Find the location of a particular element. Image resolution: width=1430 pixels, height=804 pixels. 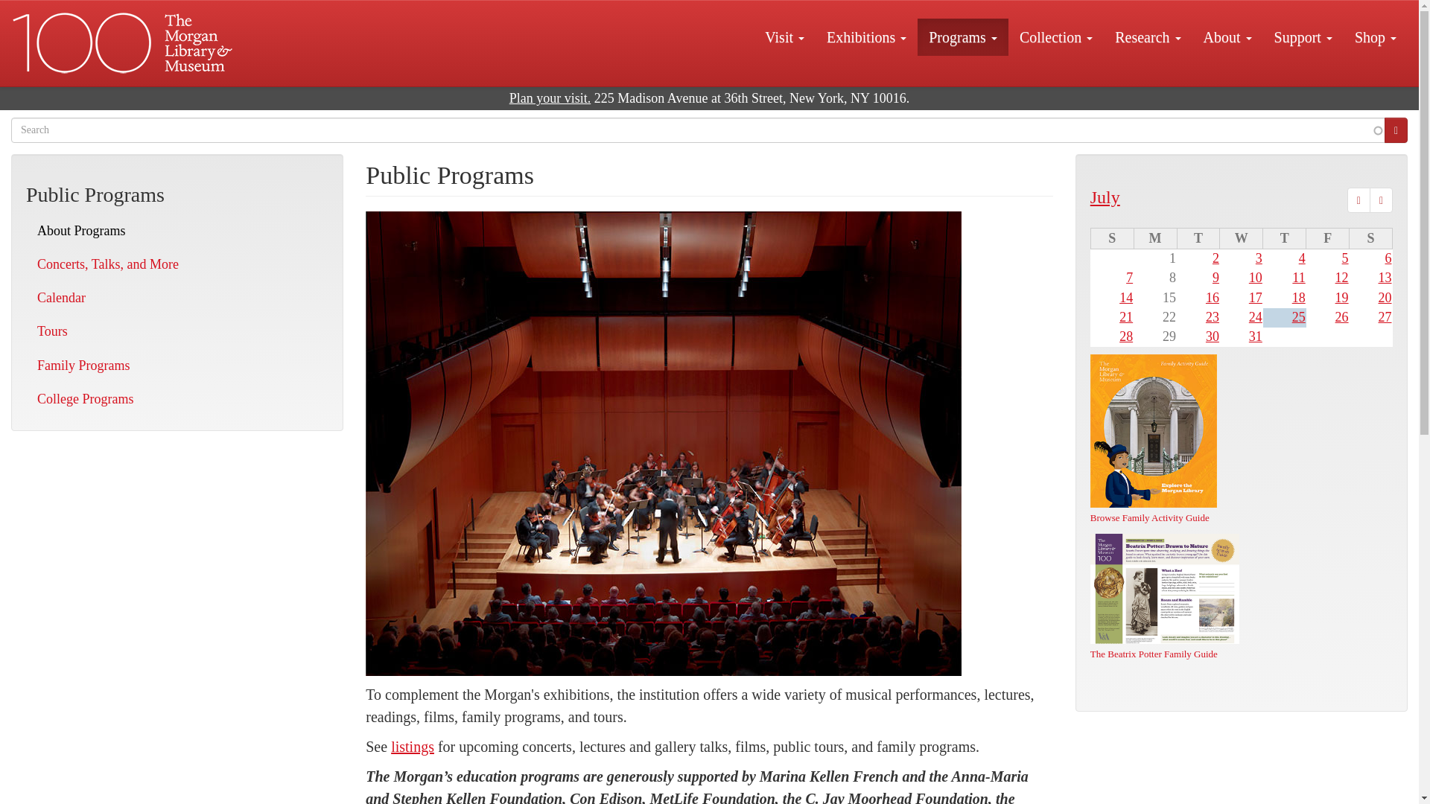

Navigate to previous month is located at coordinates (1358, 200).